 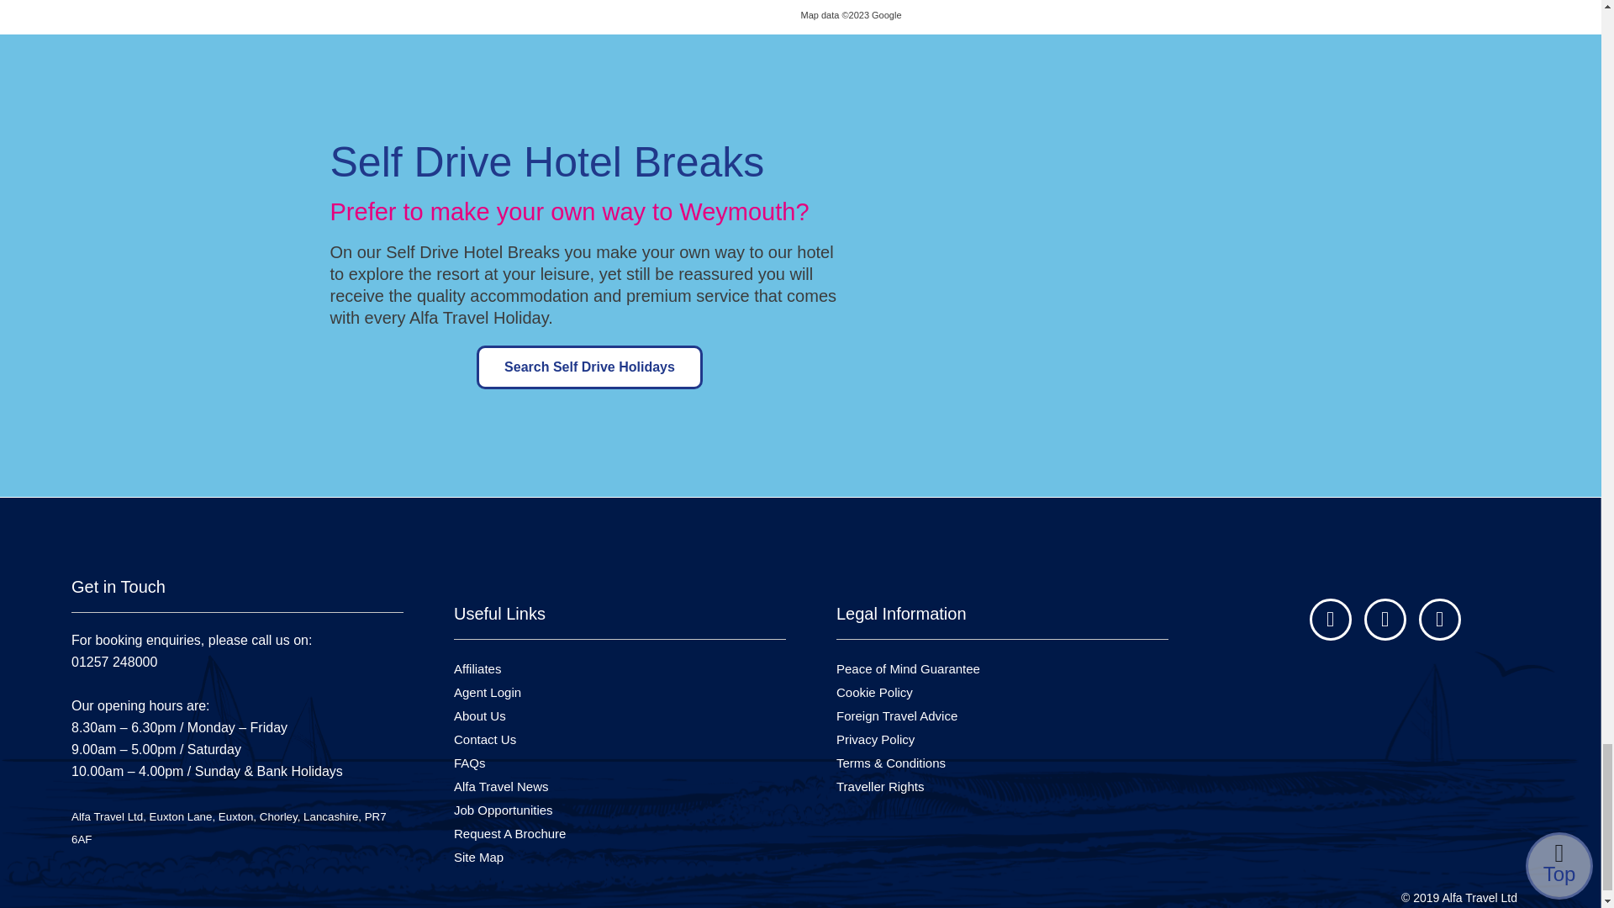 I want to click on Alfa Travel News, so click(x=501, y=785).